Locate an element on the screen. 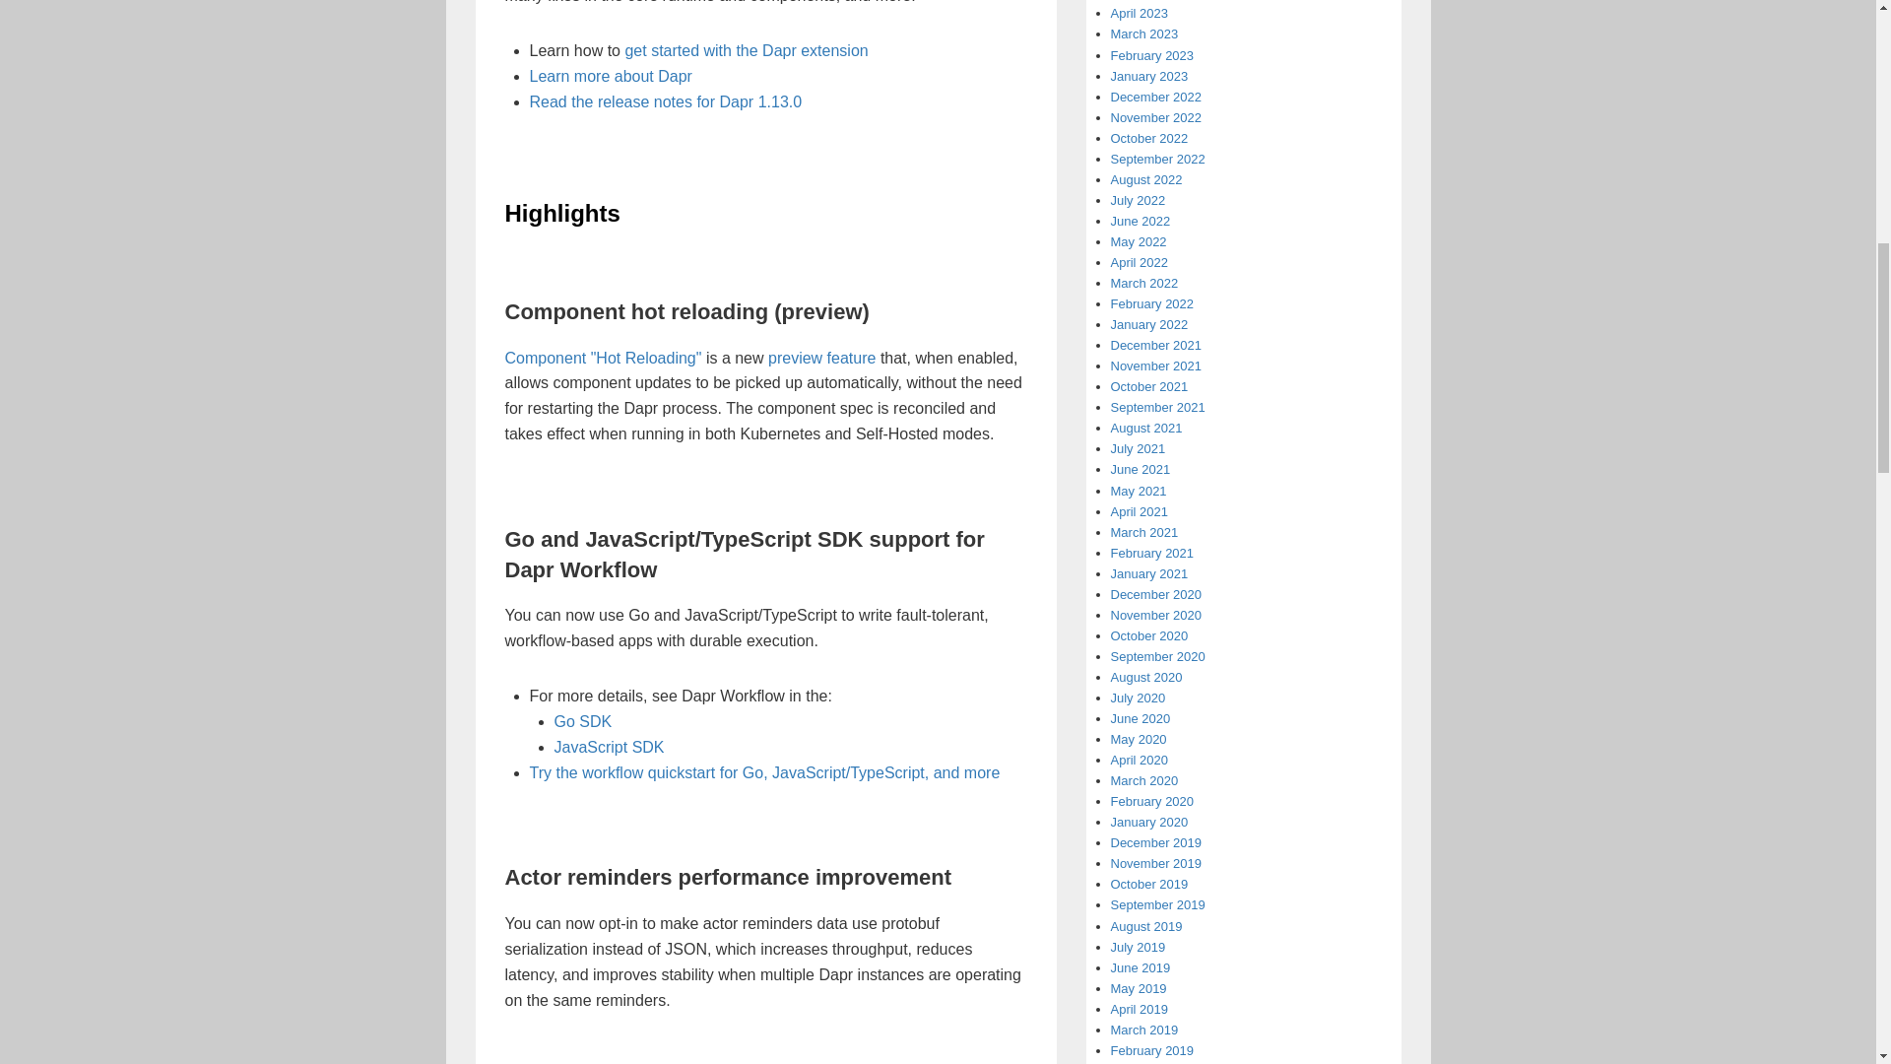  Learn more about Dapr is located at coordinates (611, 77).